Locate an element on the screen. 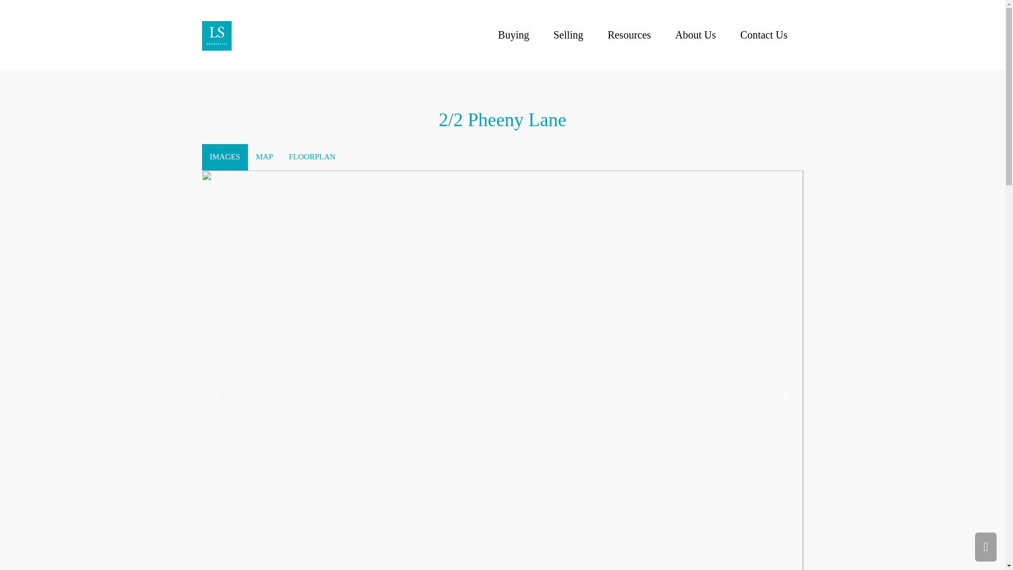 The width and height of the screenshot is (1013, 570). Buying is located at coordinates (513, 35).